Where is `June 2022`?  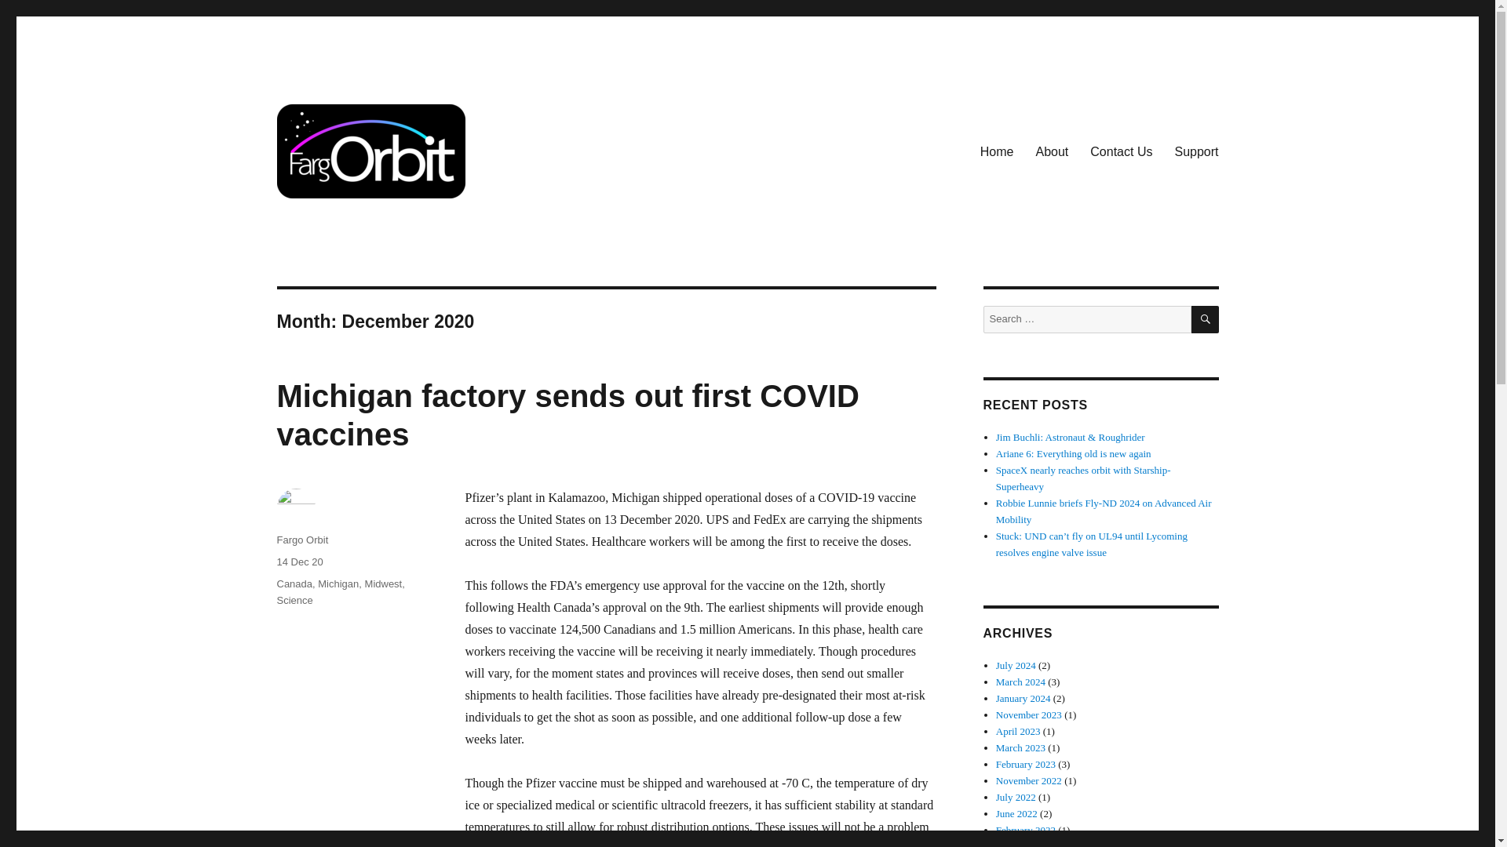 June 2022 is located at coordinates (1017, 814).